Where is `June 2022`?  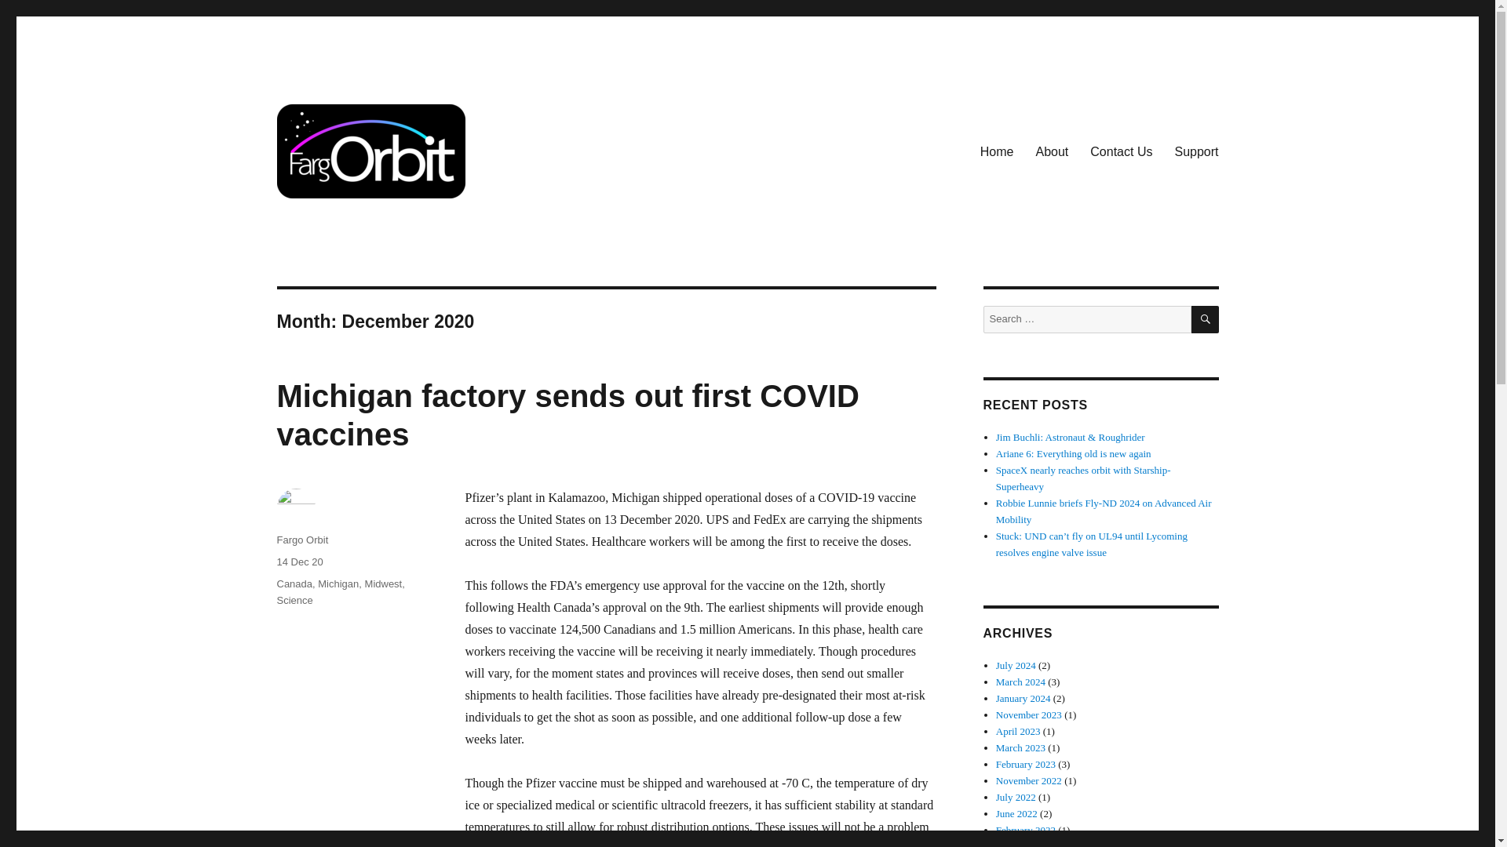 June 2022 is located at coordinates (1017, 814).